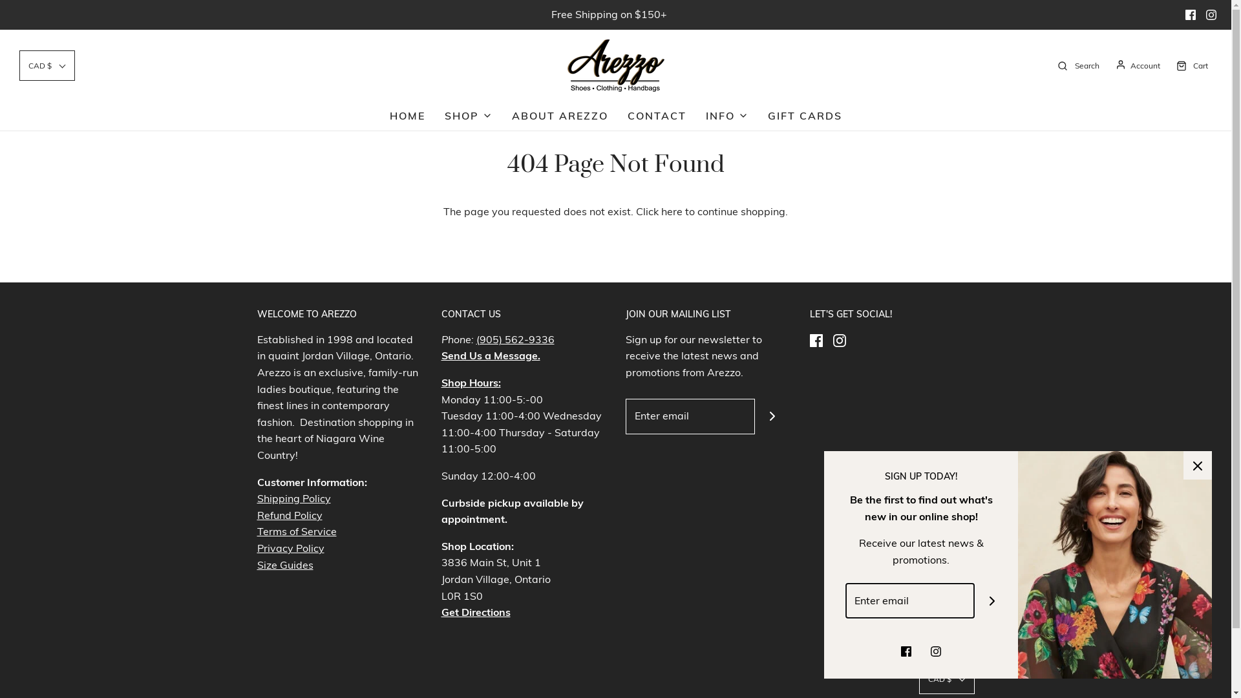 This screenshot has height=698, width=1241. I want to click on Cart, so click(1191, 65).